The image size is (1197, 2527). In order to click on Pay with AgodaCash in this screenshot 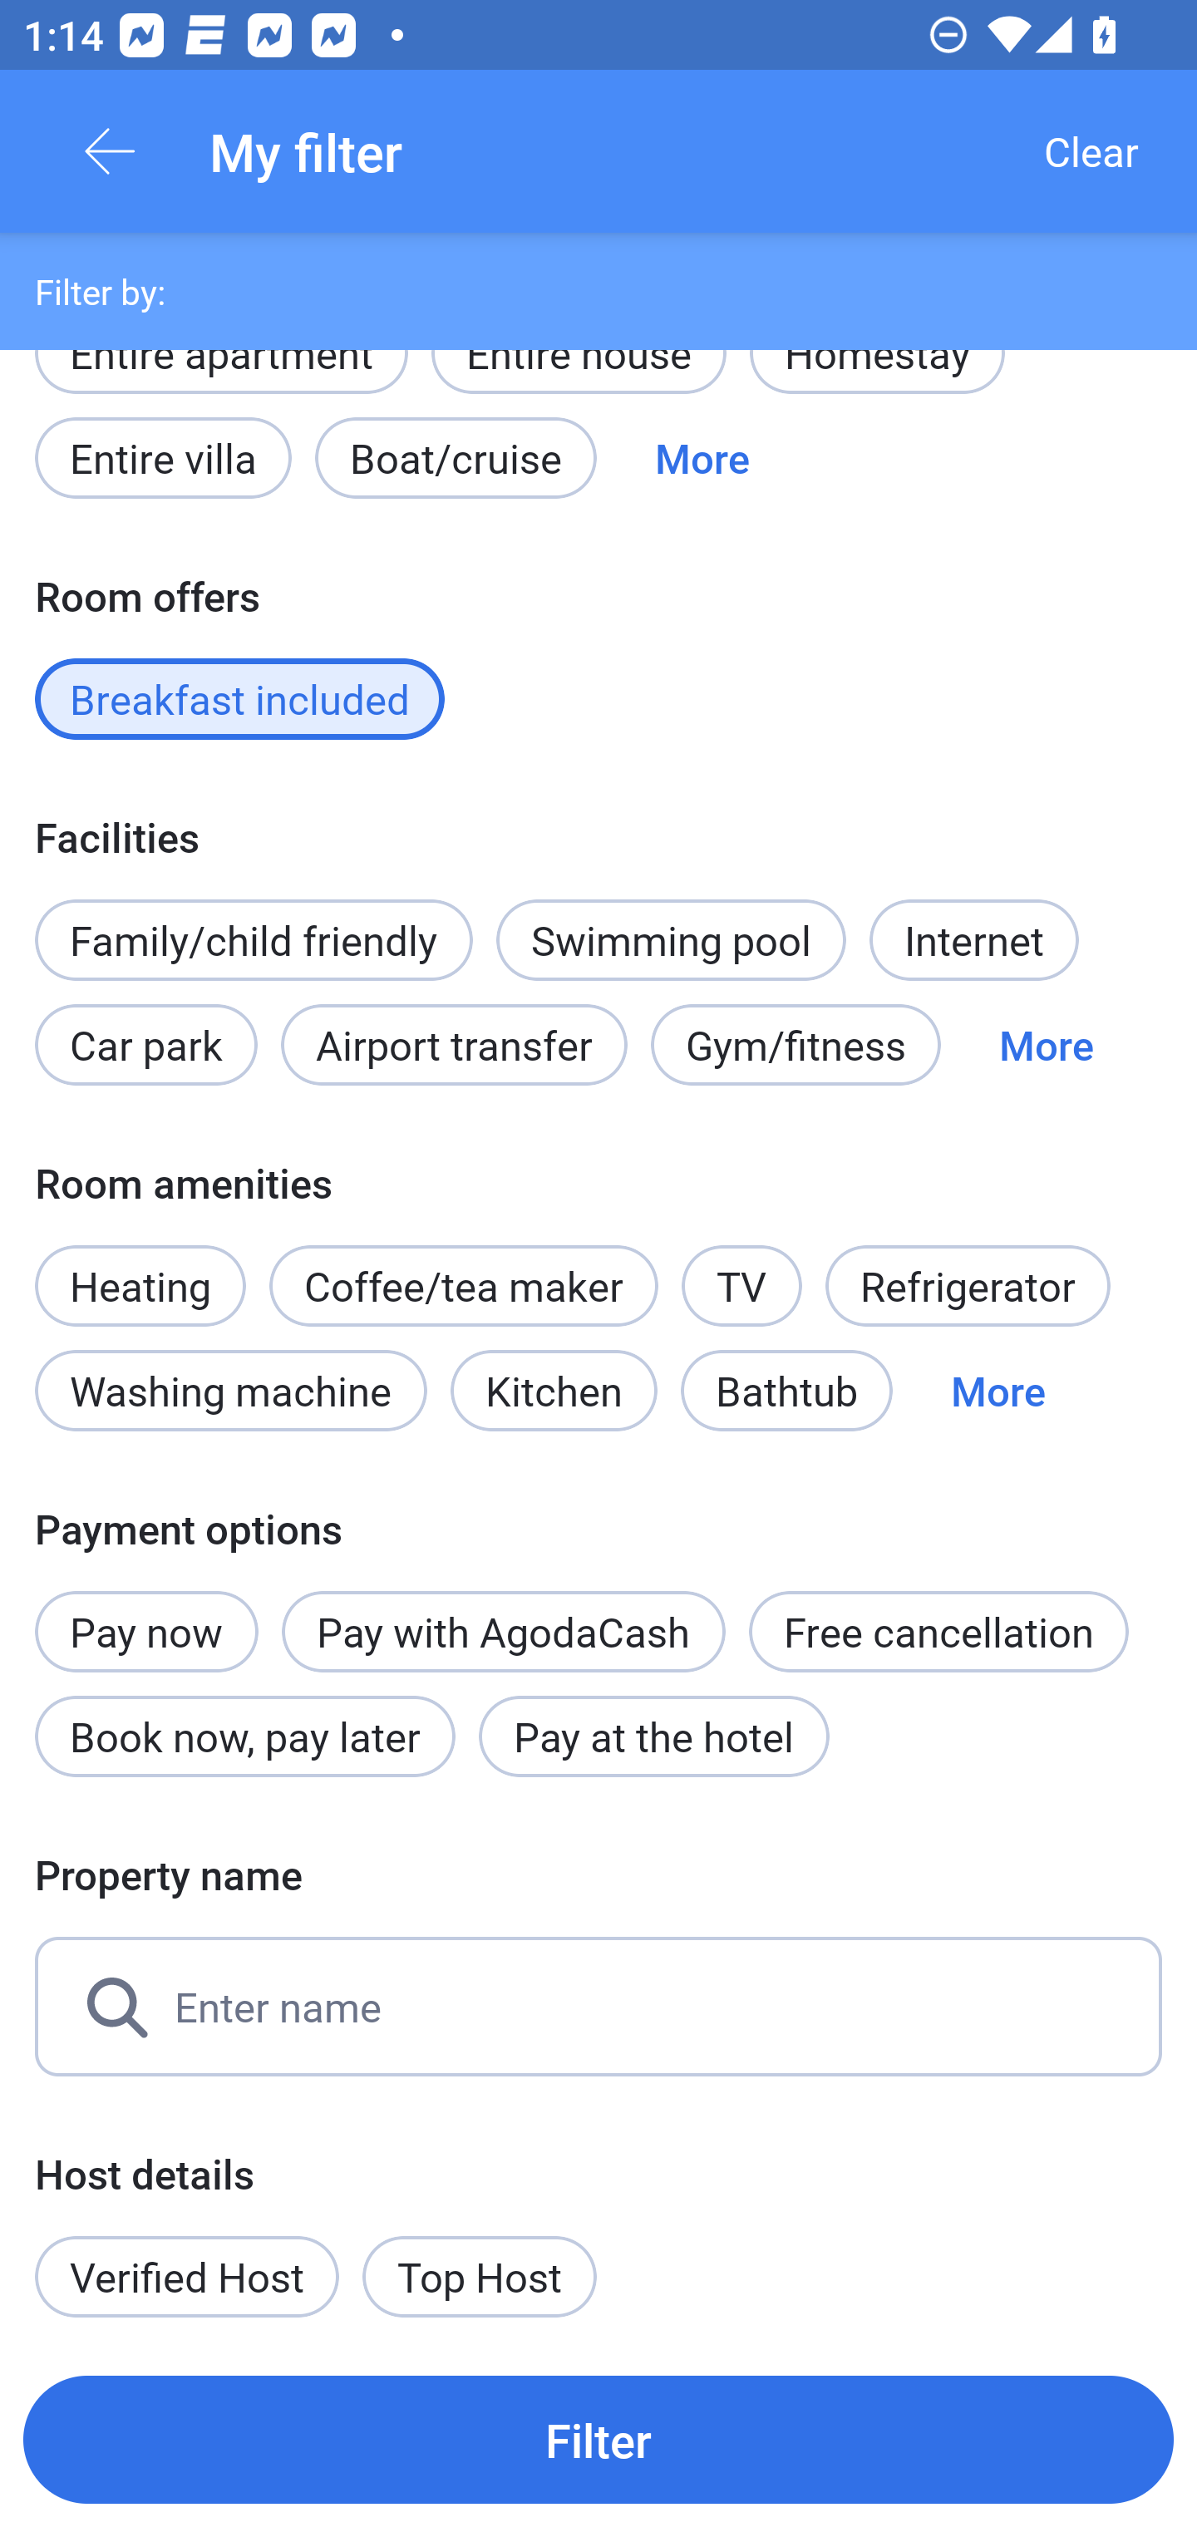, I will do `click(503, 1631)`.